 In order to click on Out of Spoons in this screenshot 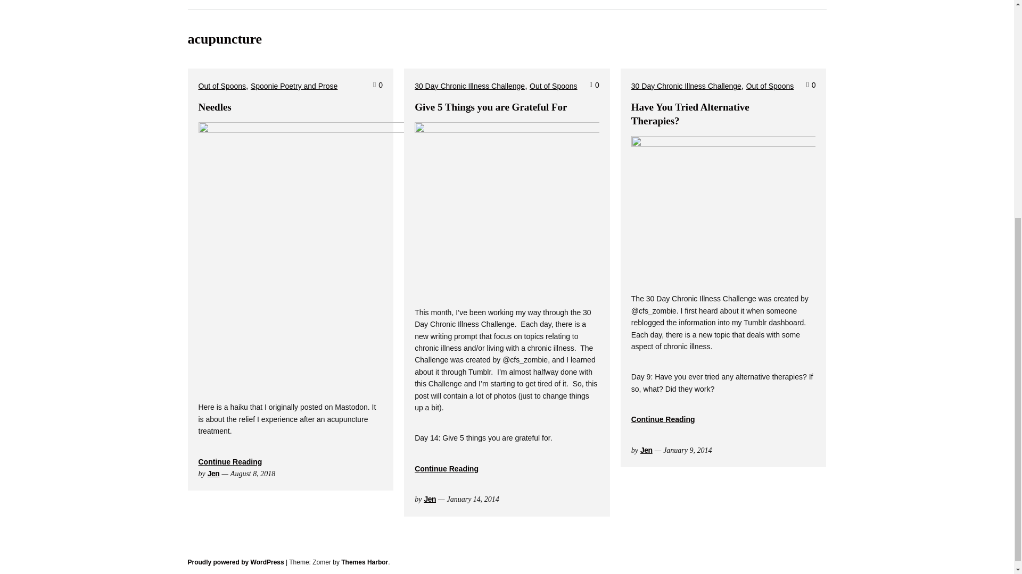, I will do `click(770, 86)`.